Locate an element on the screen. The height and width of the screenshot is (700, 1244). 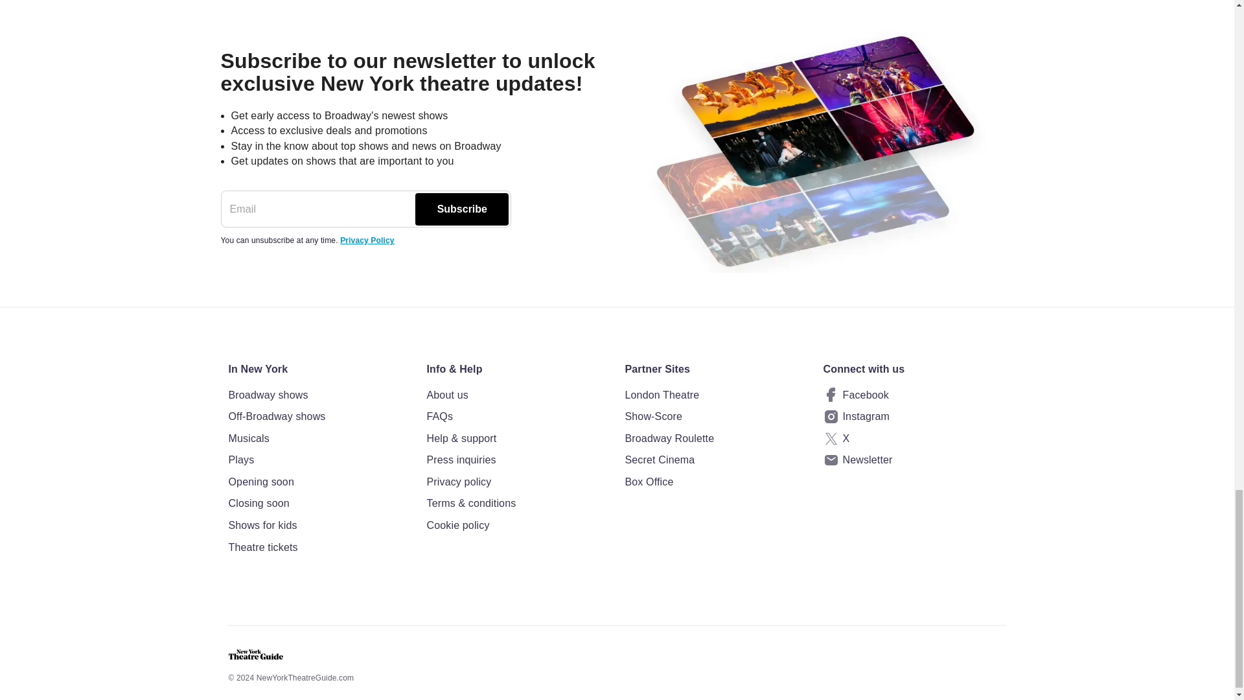
FAQs is located at coordinates (518, 416).